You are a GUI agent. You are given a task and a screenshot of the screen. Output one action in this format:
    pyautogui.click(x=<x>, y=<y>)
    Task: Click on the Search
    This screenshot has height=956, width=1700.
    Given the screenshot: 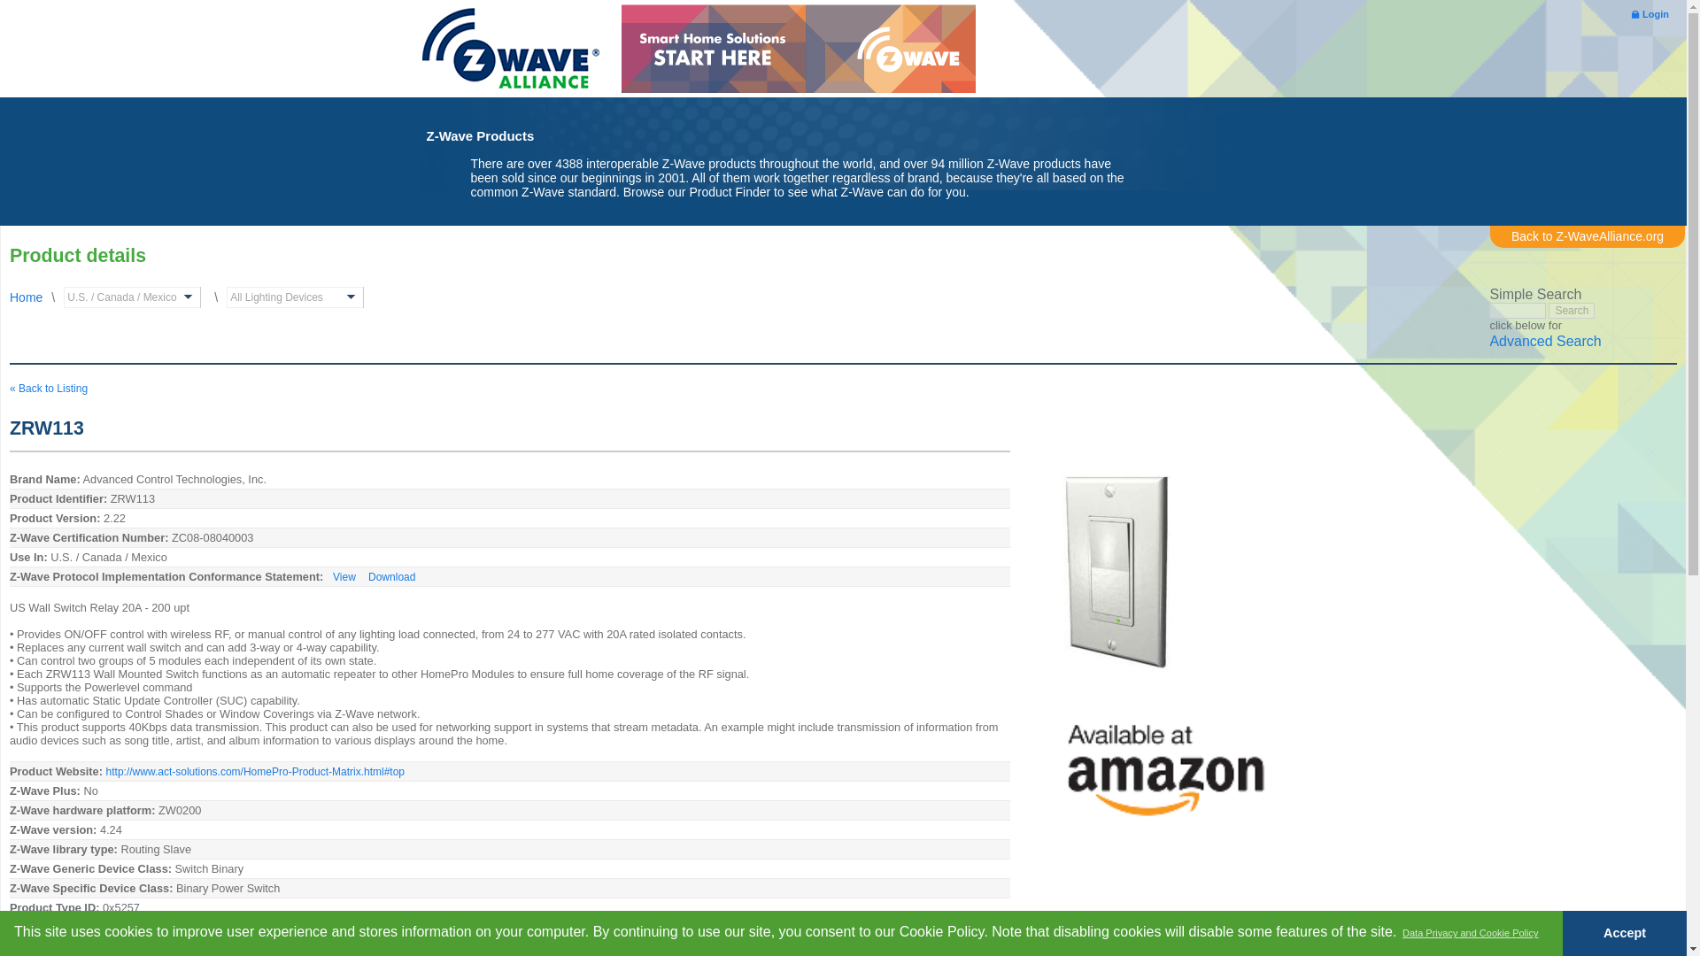 What is the action you would take?
    pyautogui.click(x=1571, y=310)
    